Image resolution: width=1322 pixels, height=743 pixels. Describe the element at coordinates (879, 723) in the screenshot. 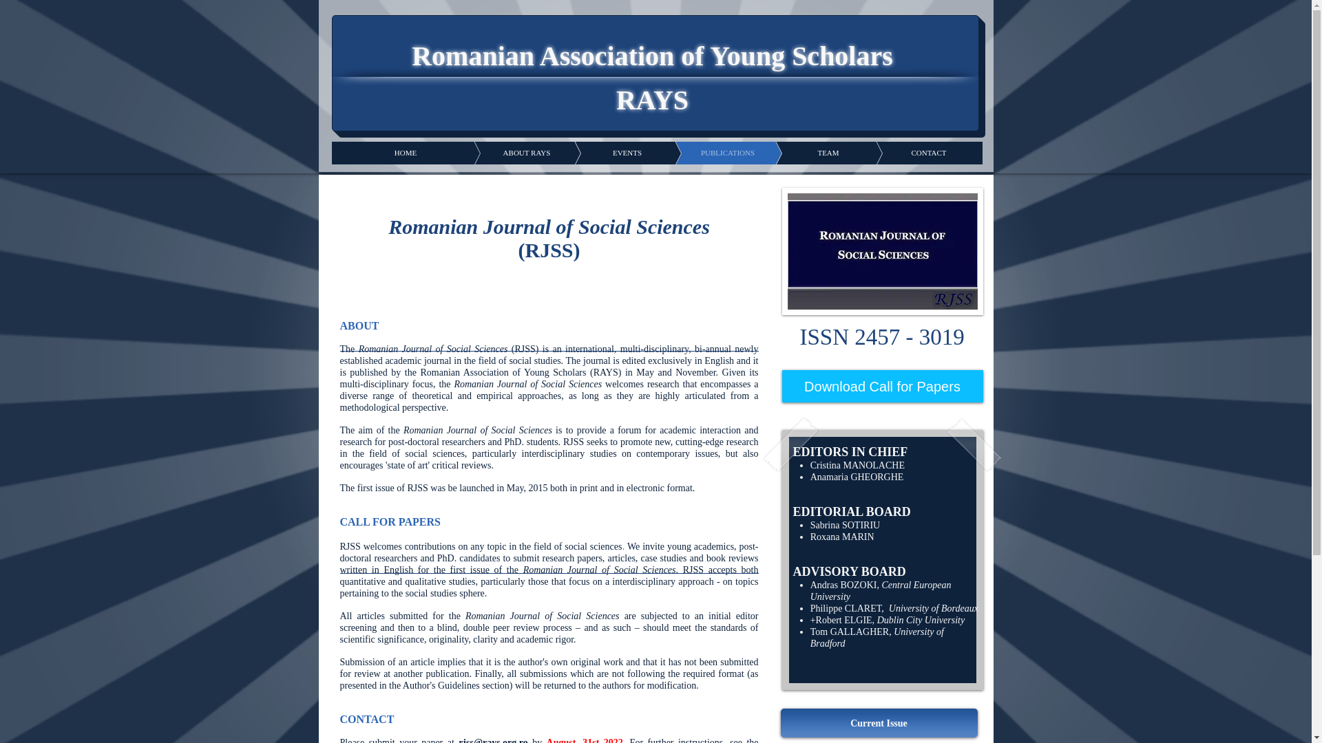

I see `Current Issue` at that location.